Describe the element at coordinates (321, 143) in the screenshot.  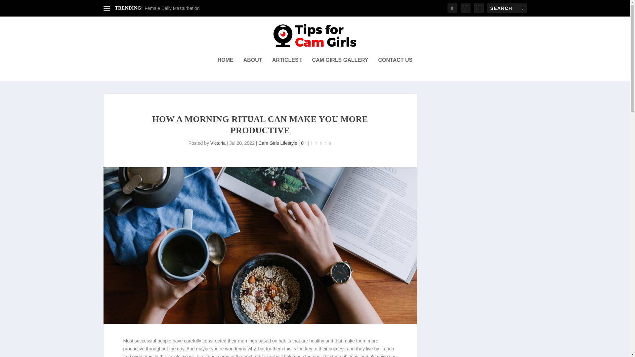
I see `Rating: 0.00` at that location.